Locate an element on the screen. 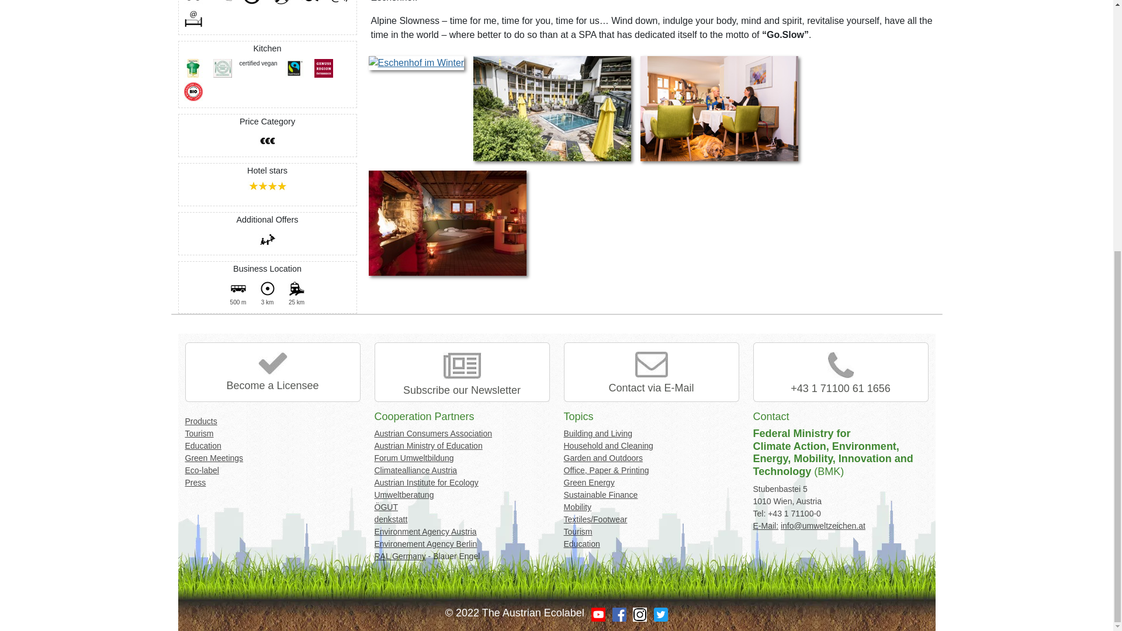 Image resolution: width=1122 pixels, height=631 pixels. AMA-Gastro-label is located at coordinates (222, 68).